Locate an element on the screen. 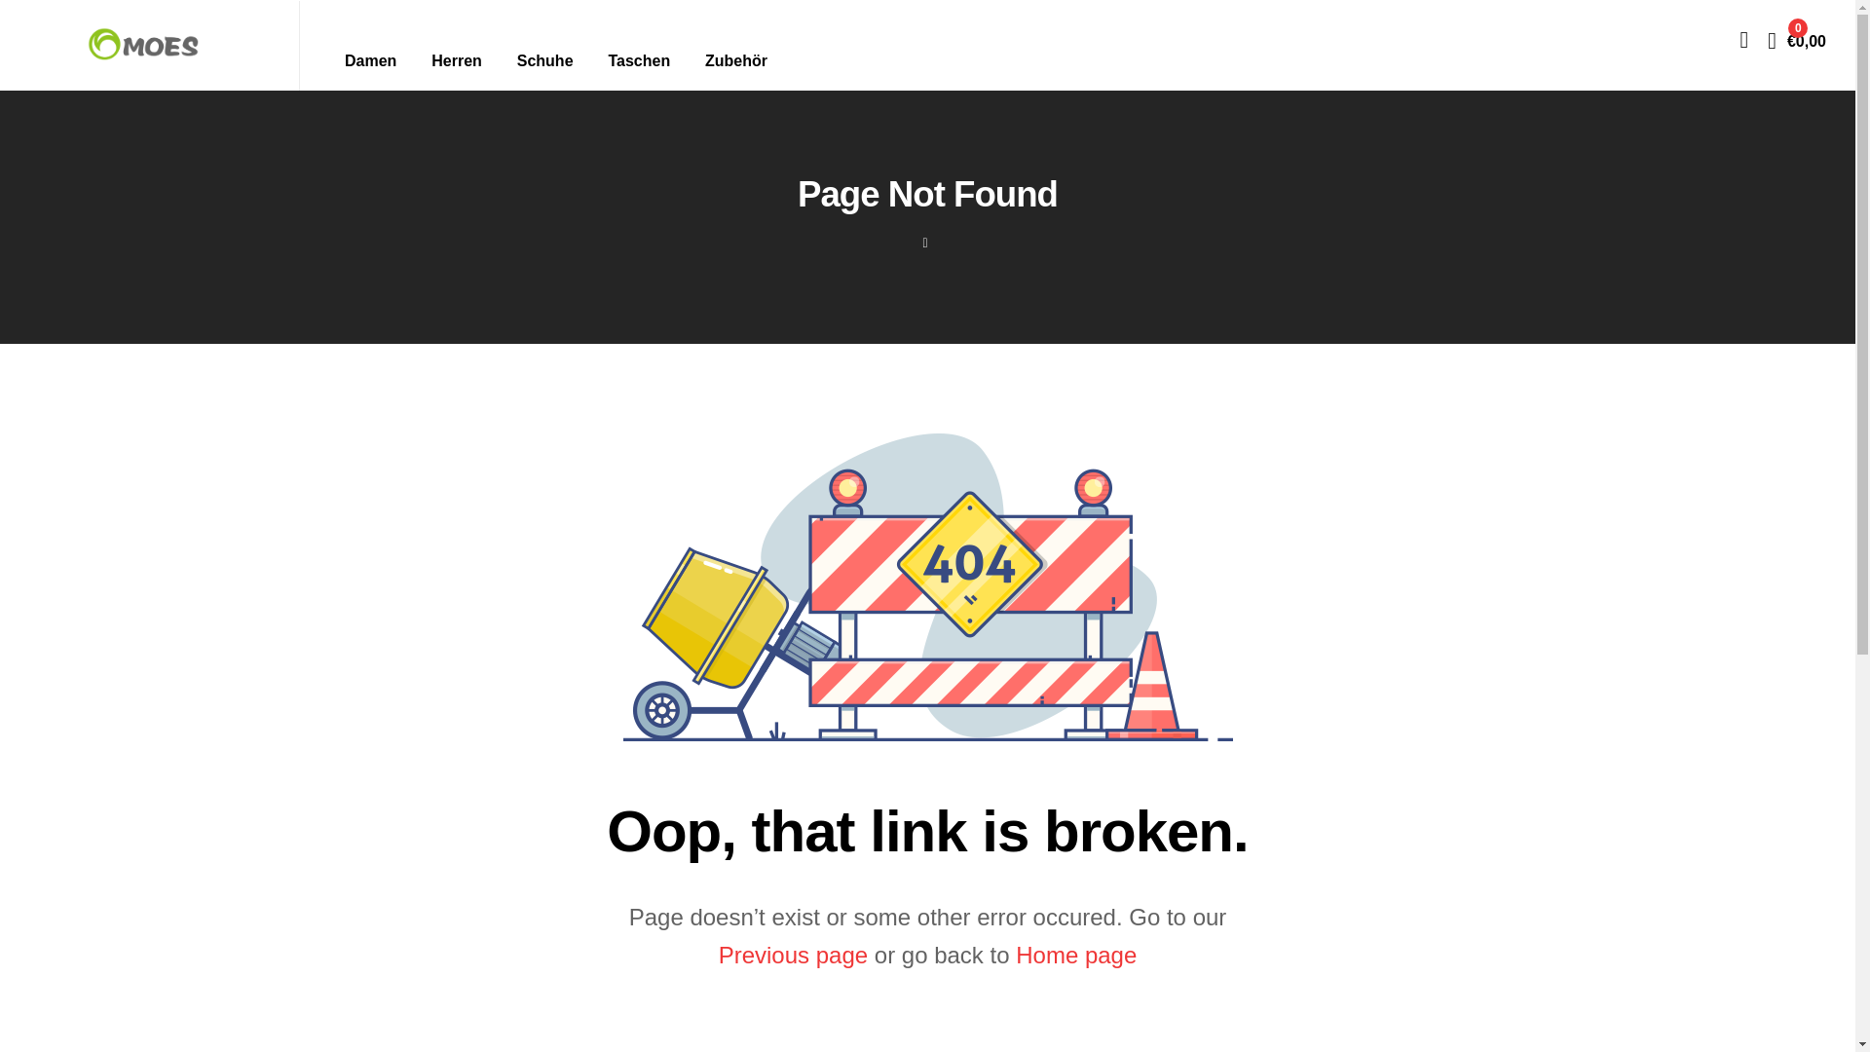 The height and width of the screenshot is (1052, 1870). Taschen is located at coordinates (639, 60).